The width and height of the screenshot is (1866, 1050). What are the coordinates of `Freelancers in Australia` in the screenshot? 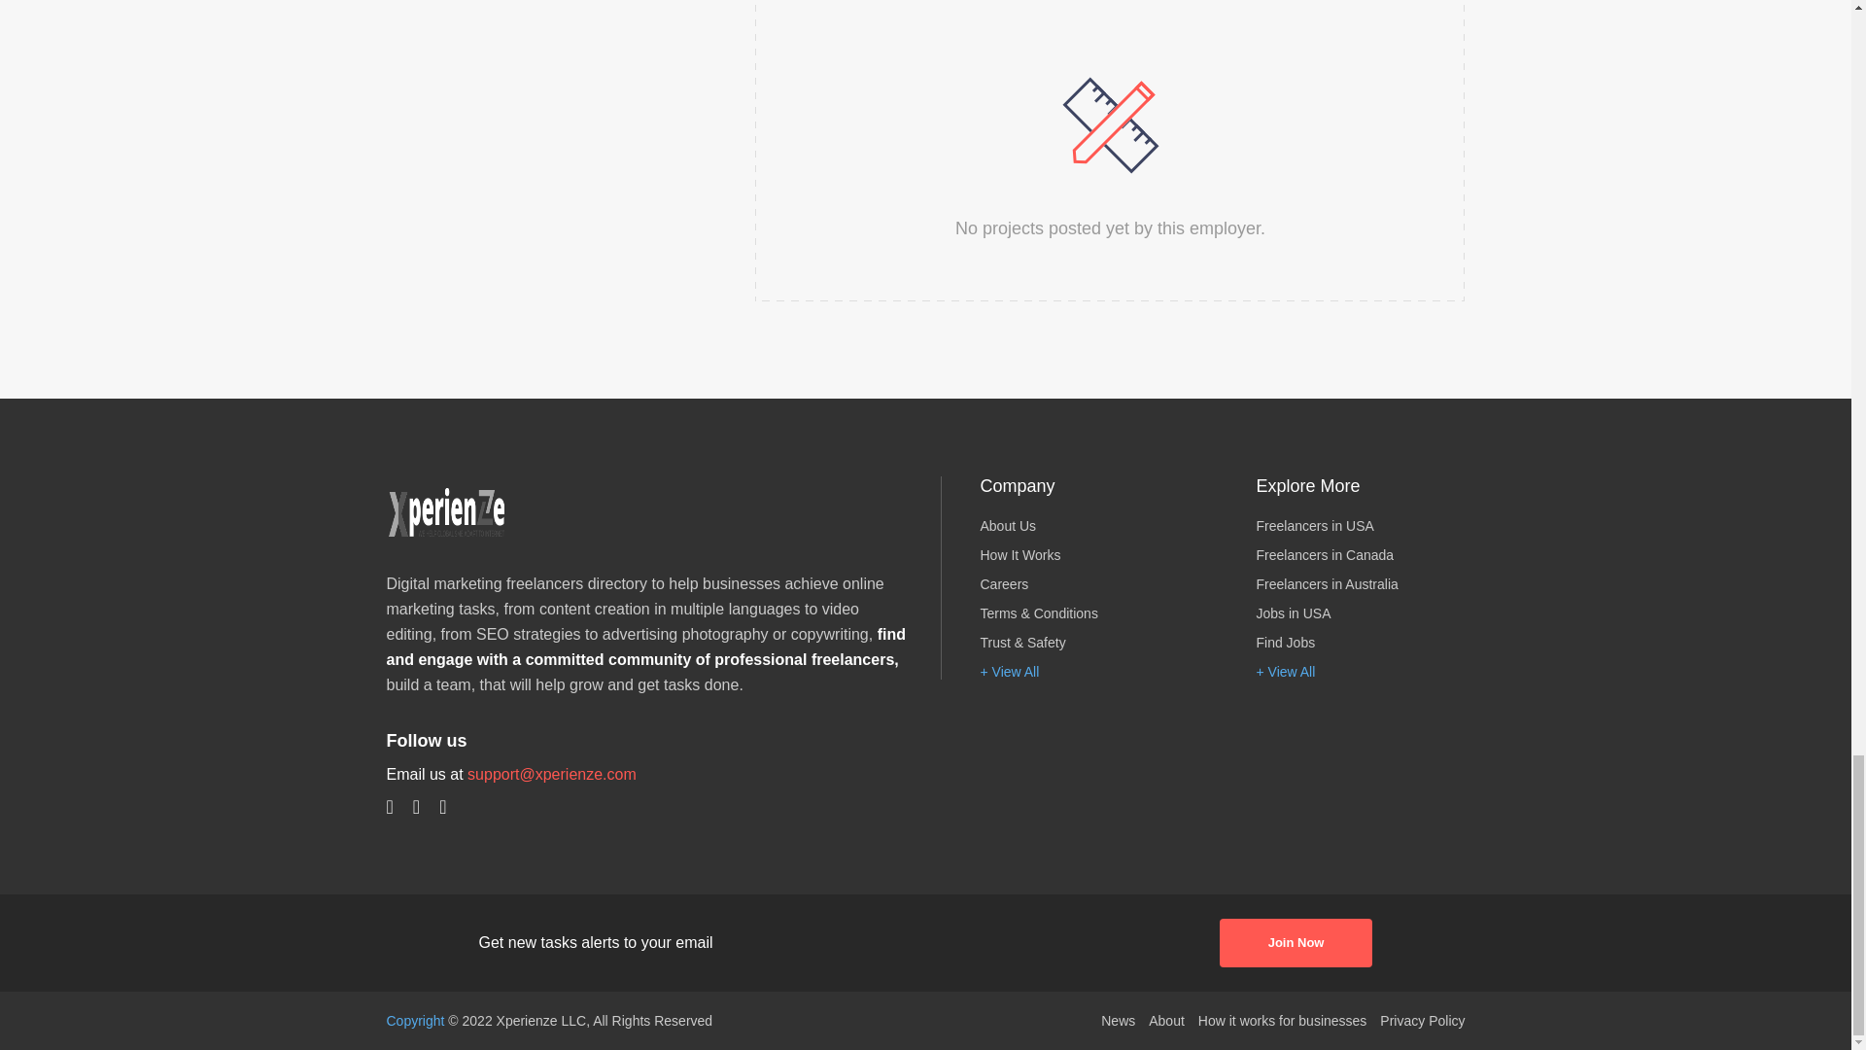 It's located at (1361, 583).